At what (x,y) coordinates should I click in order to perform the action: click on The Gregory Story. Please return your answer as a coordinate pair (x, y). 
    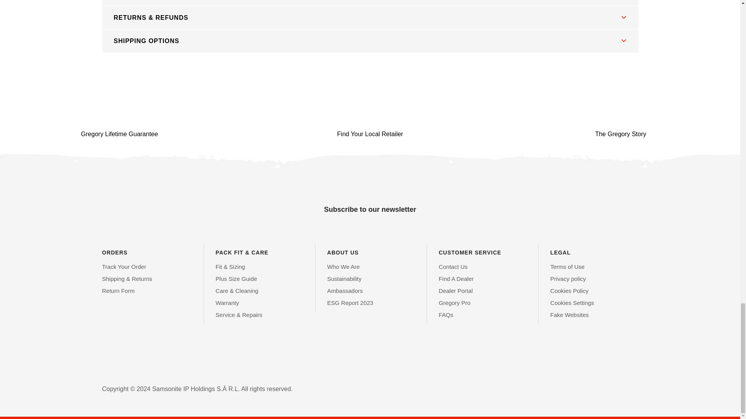
    Looking at the image, I should click on (621, 114).